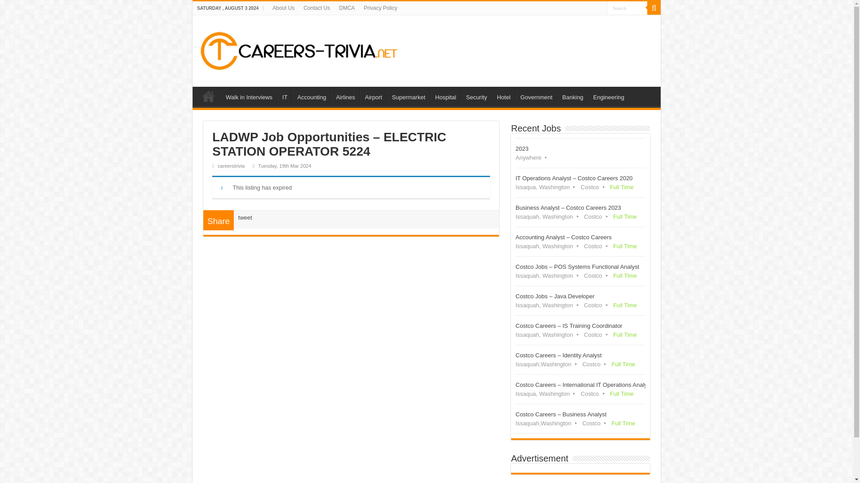 The height and width of the screenshot is (483, 860). I want to click on Engineering, so click(608, 96).